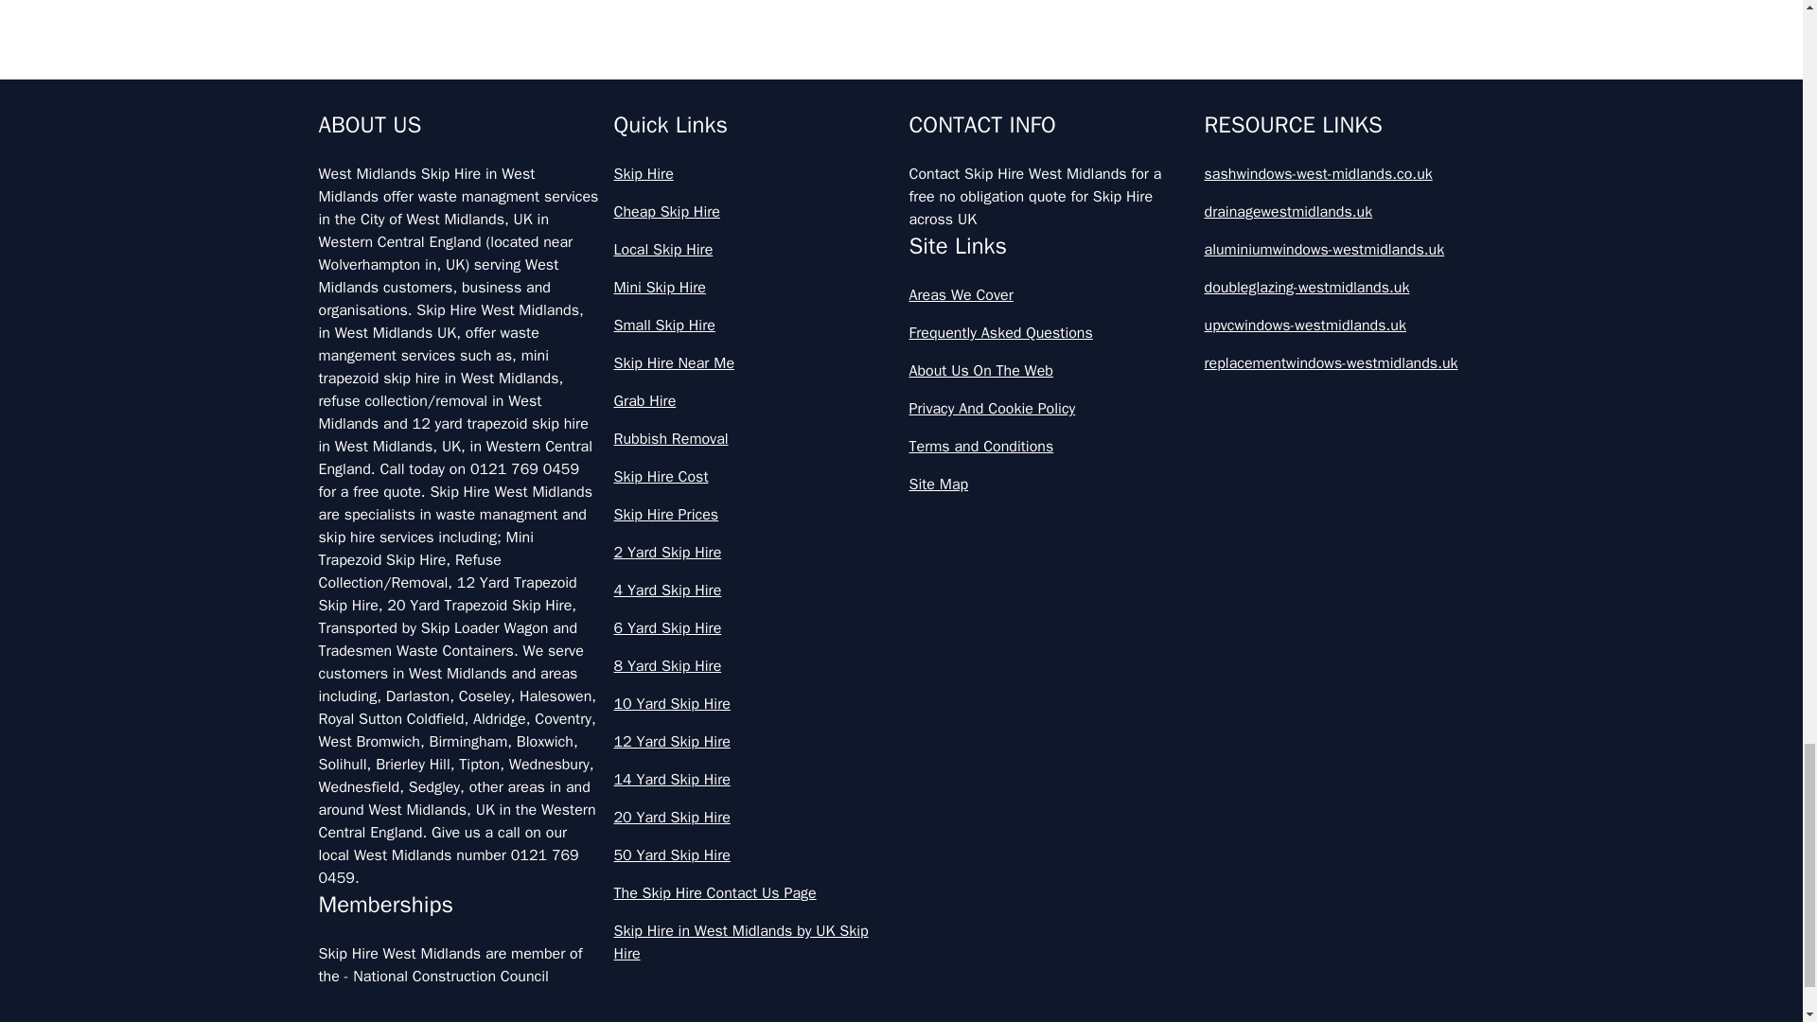 This screenshot has width=1817, height=1022. What do you see at coordinates (753, 363) in the screenshot?
I see `Skip Hire Near Me` at bounding box center [753, 363].